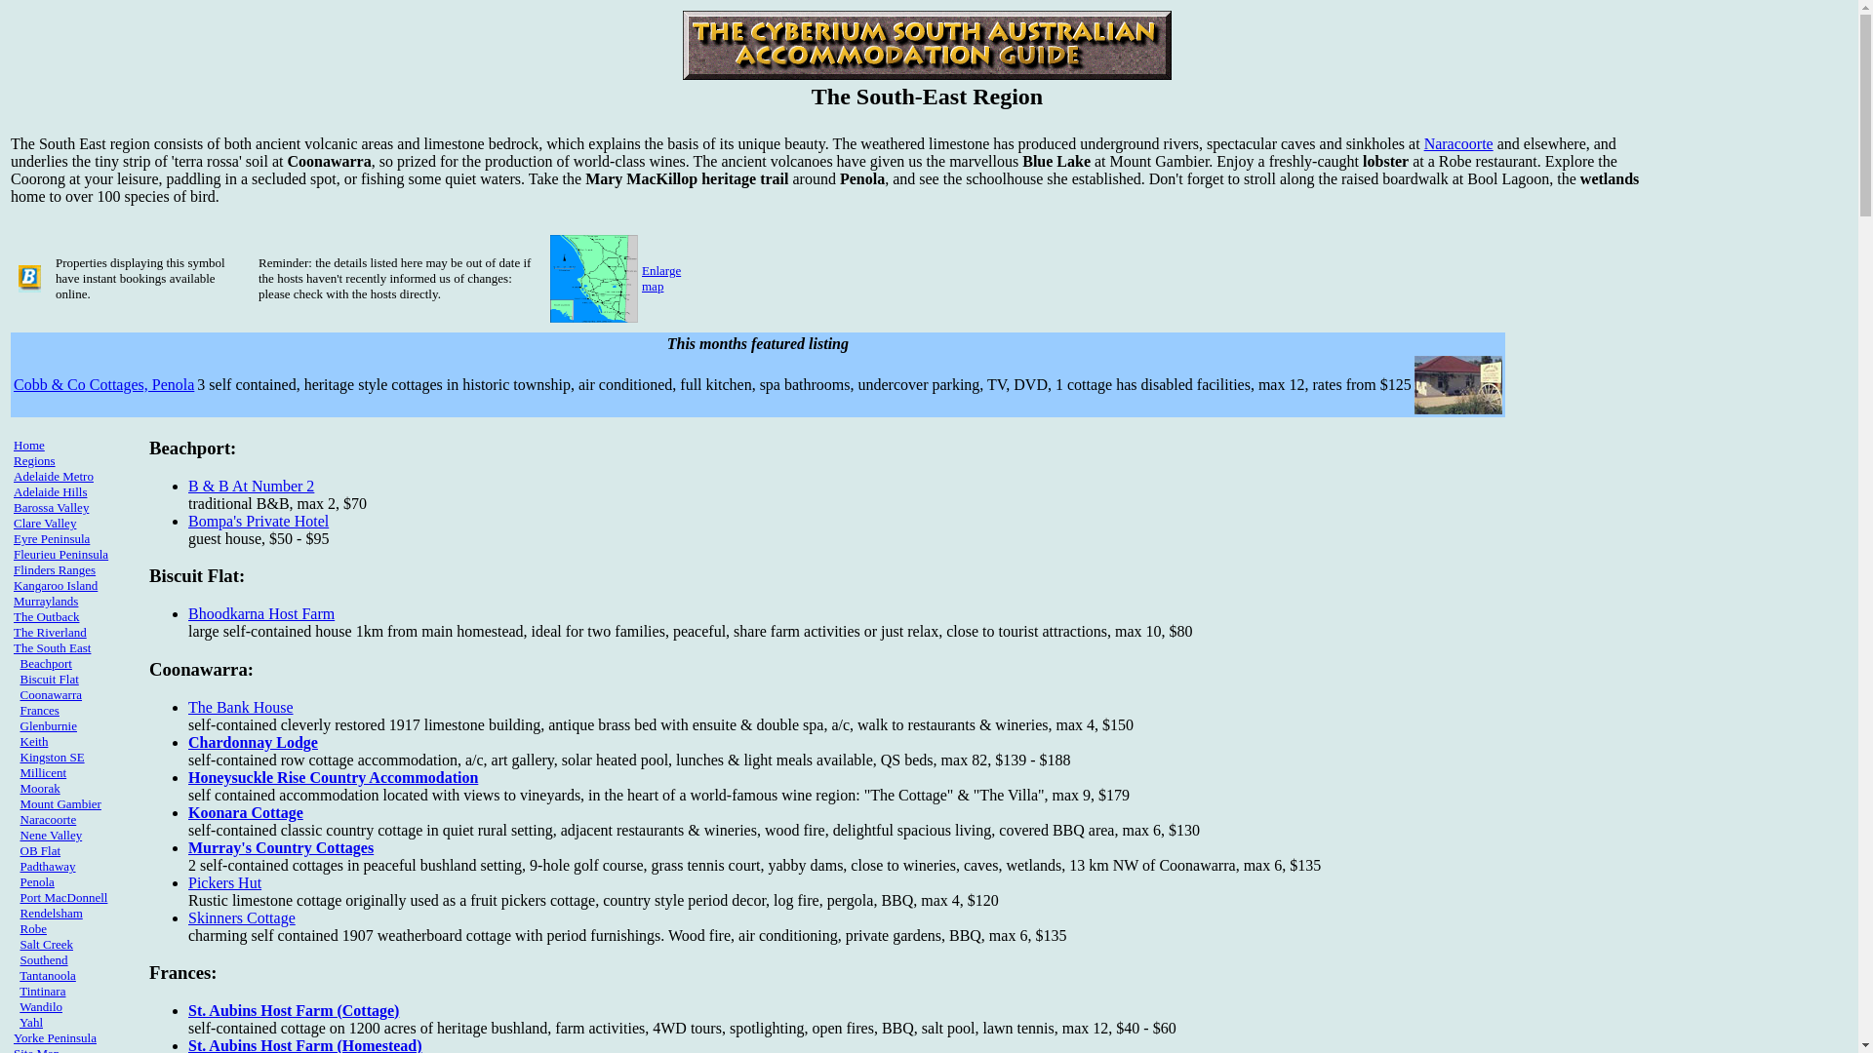  Describe the element at coordinates (55, 569) in the screenshot. I see `Flinders Ranges` at that location.